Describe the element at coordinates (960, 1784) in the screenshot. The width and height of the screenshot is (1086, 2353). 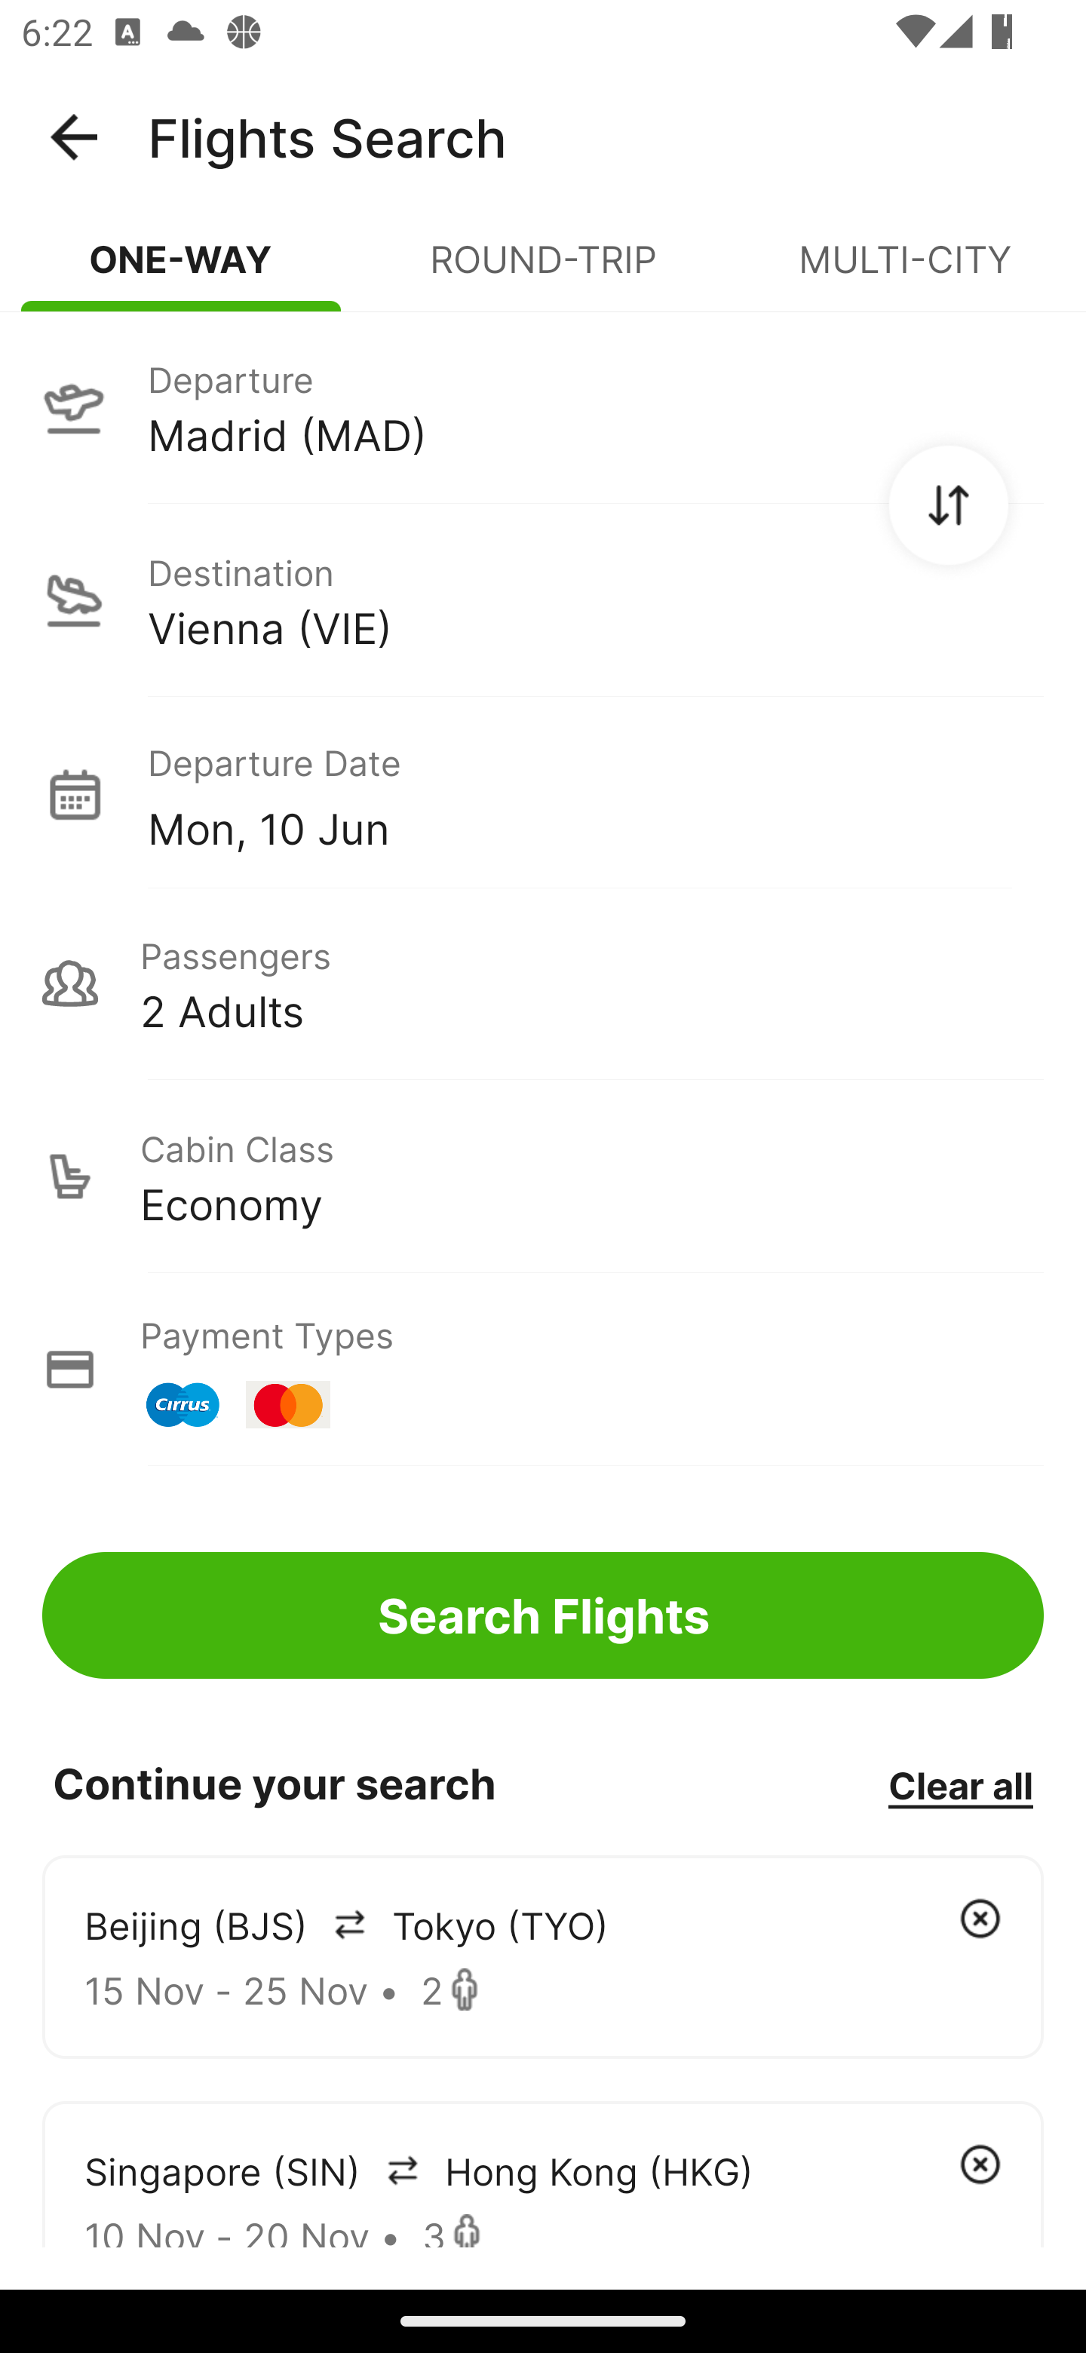
I see `Clear all` at that location.